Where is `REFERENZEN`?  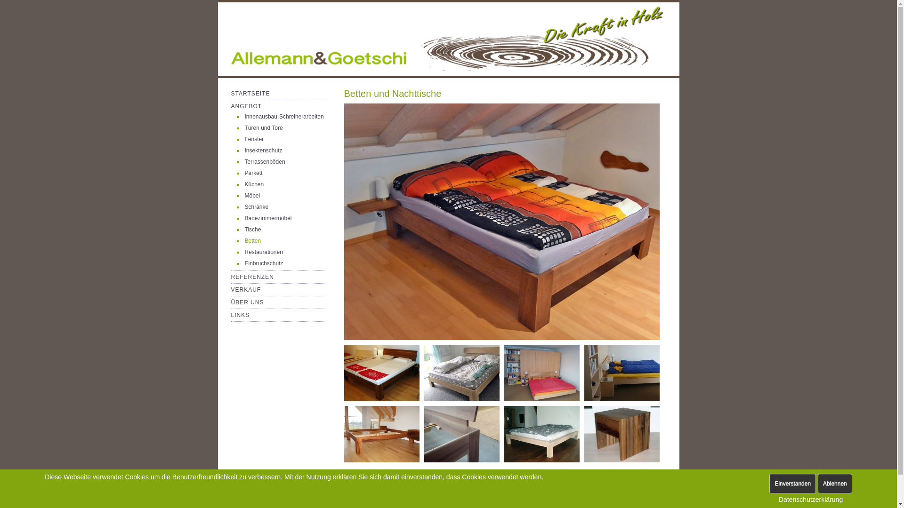 REFERENZEN is located at coordinates (252, 277).